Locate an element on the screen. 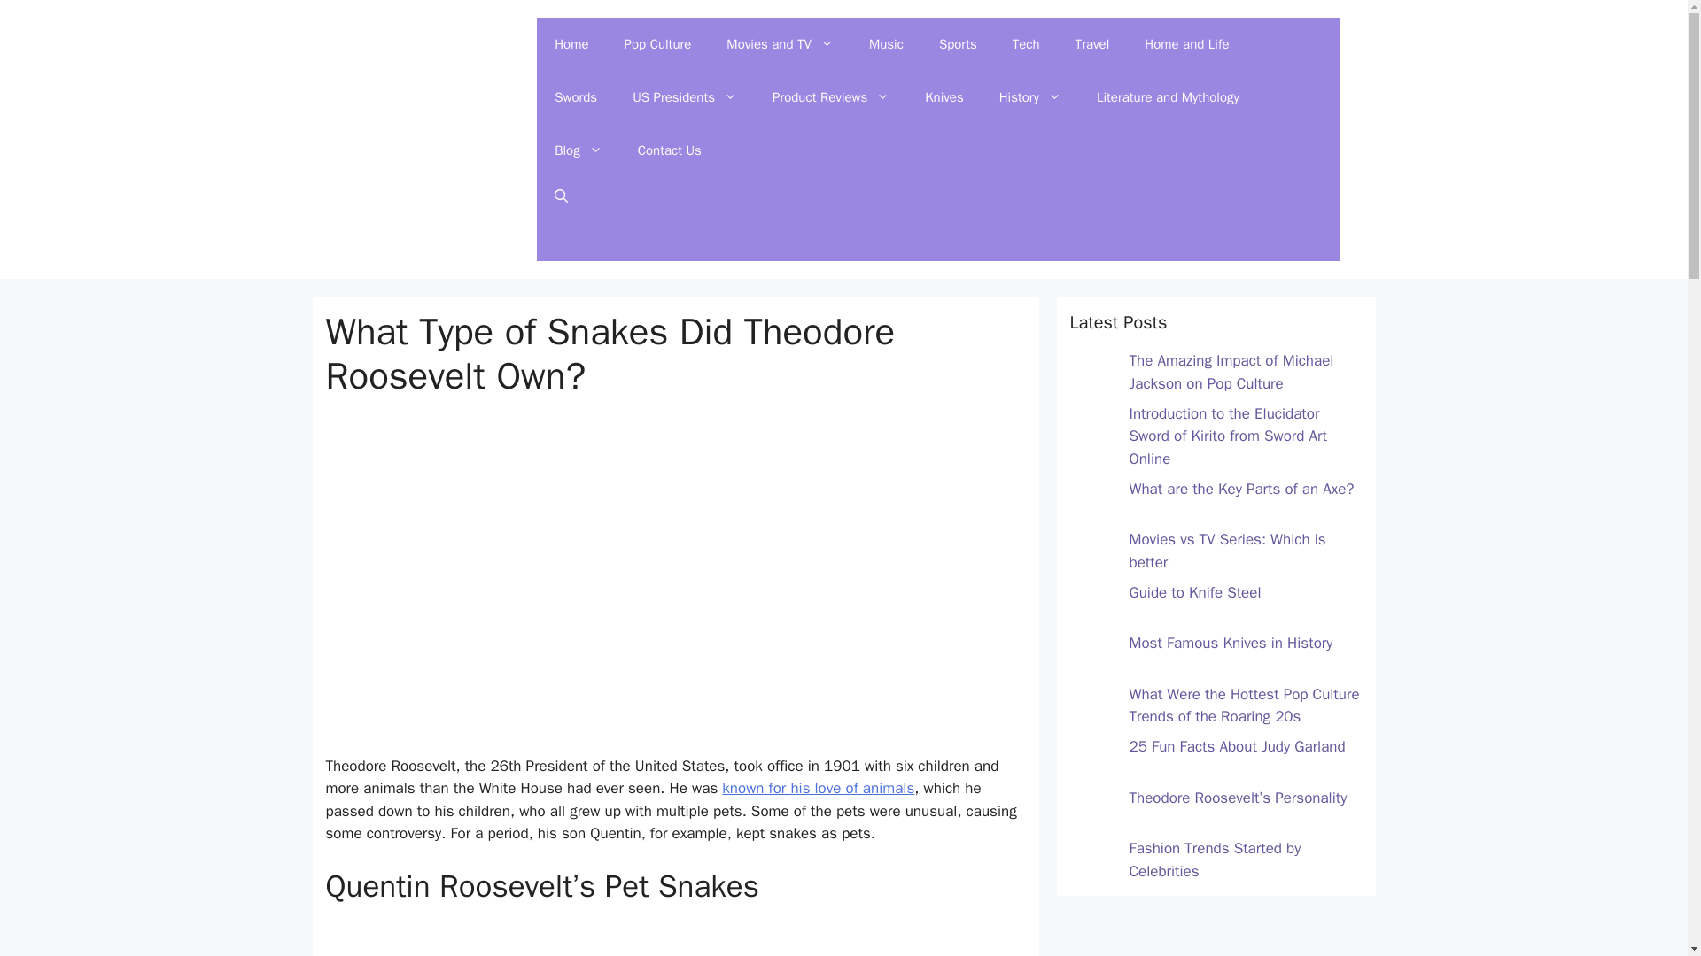 The image size is (1701, 956). Travel is located at coordinates (1092, 44).